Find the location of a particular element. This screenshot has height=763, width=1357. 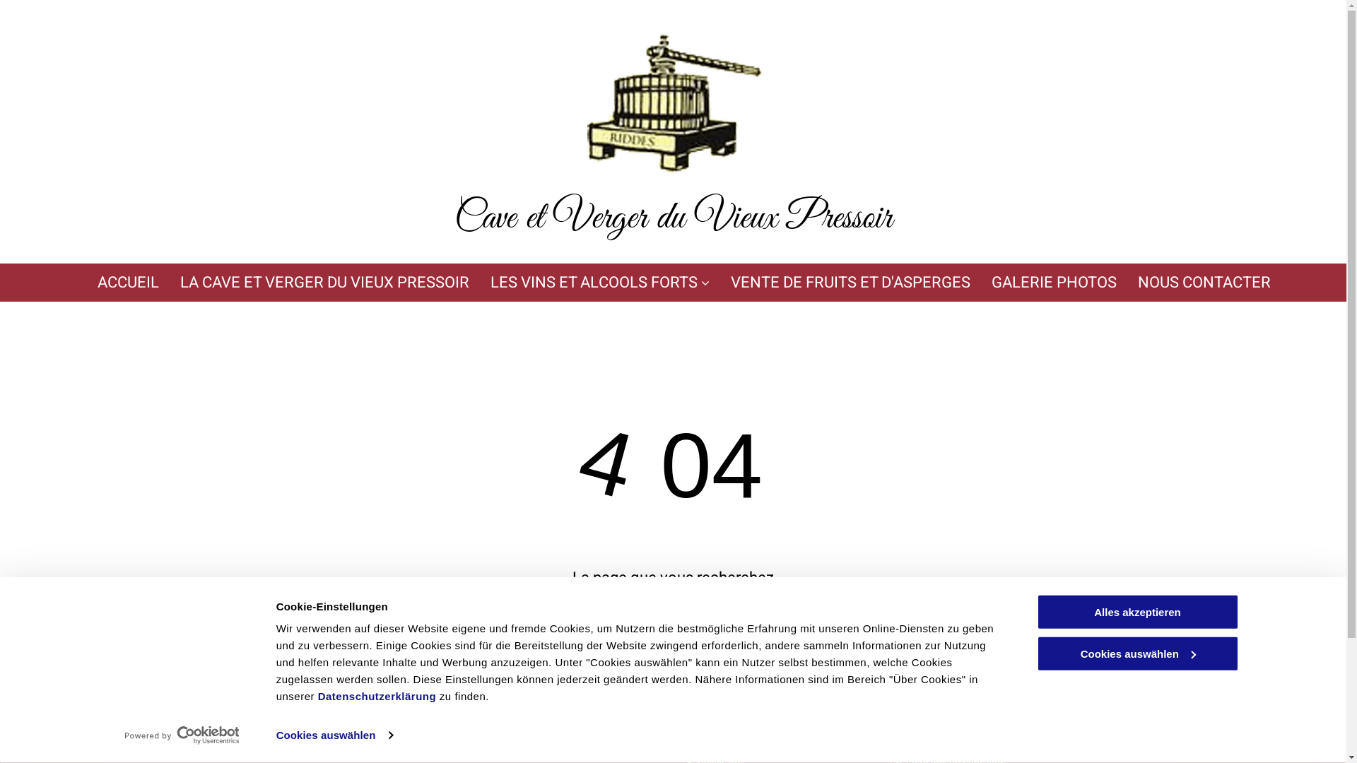

LES VINS ET ALCOOLS FORTS is located at coordinates (600, 283).